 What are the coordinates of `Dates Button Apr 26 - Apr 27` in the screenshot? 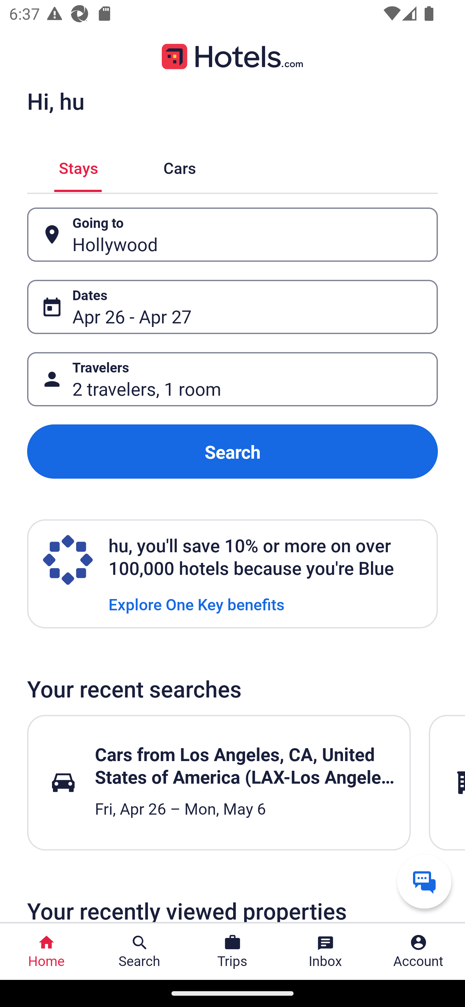 It's located at (232, 307).